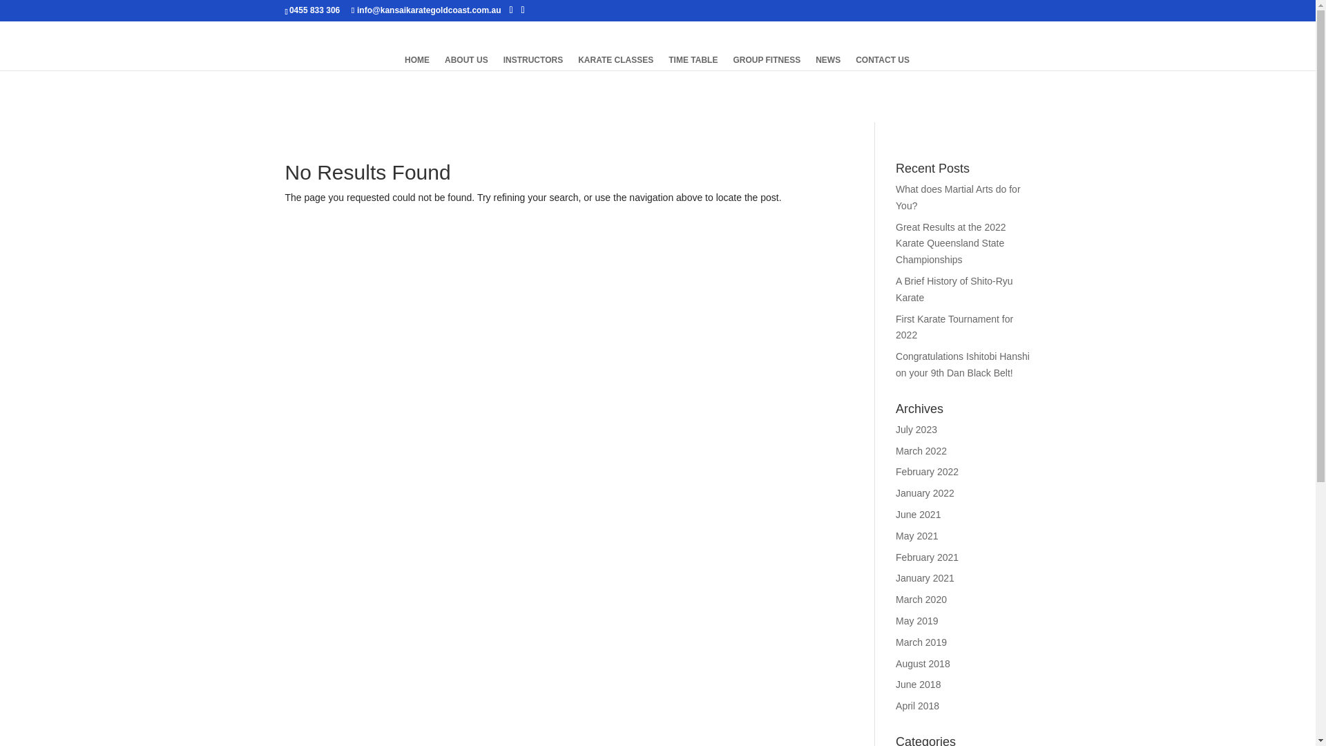  Describe the element at coordinates (693, 63) in the screenshot. I see `TIME TABLE` at that location.